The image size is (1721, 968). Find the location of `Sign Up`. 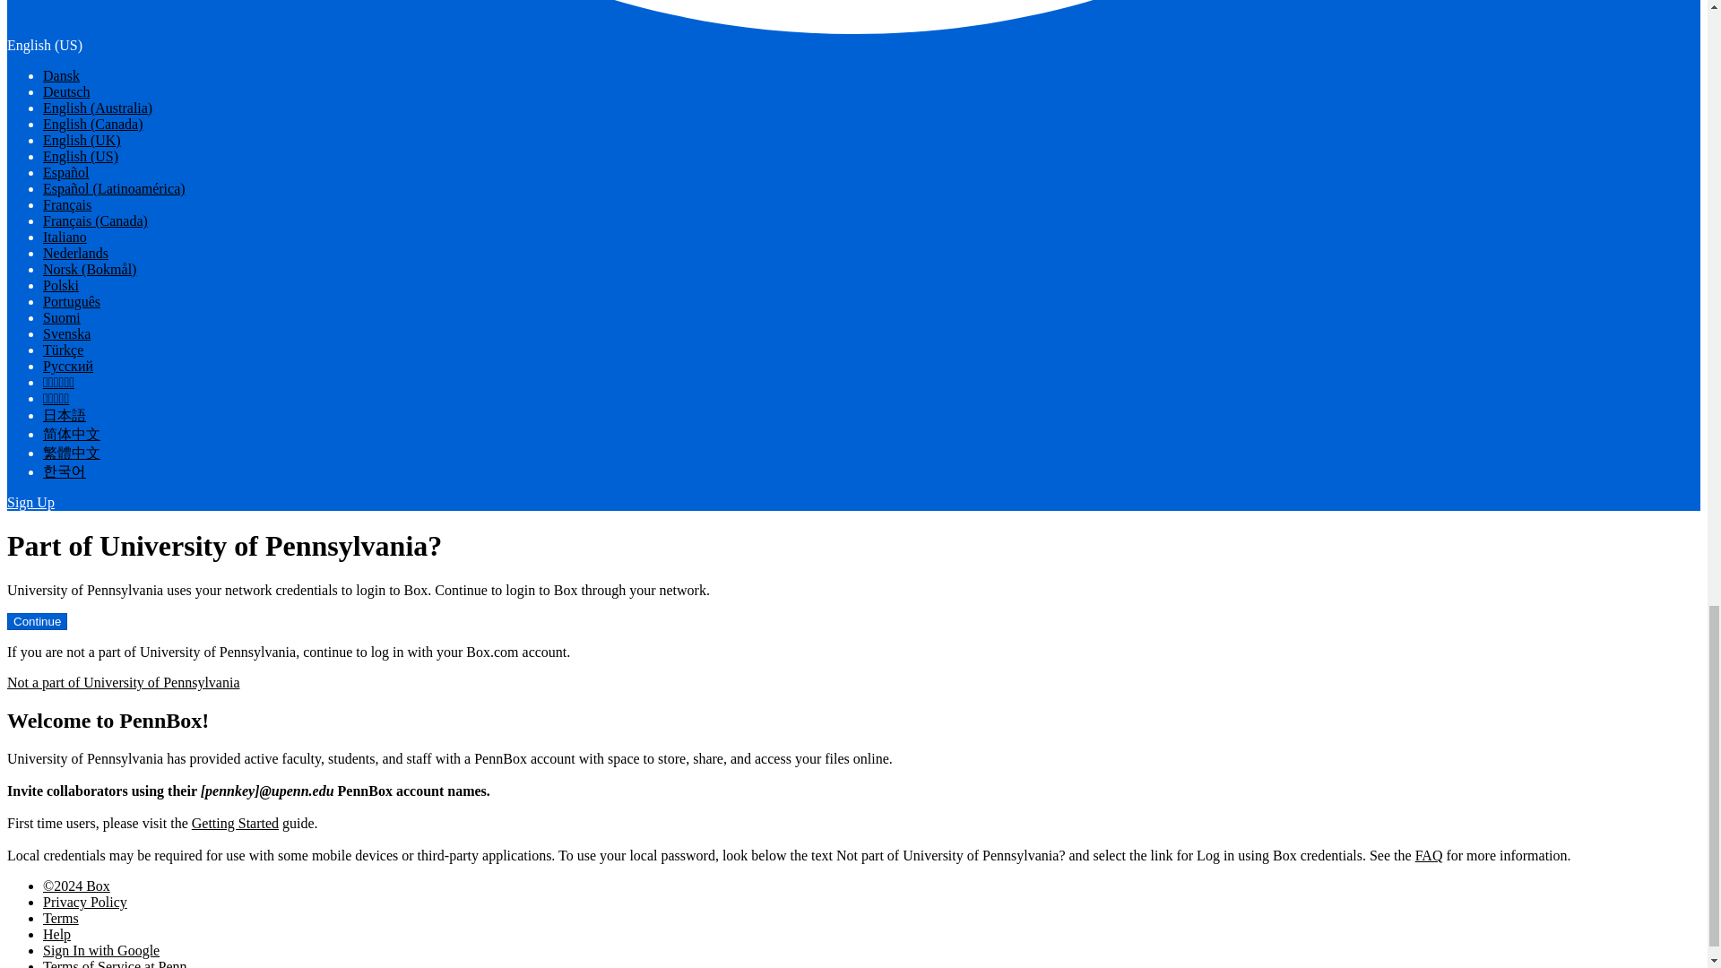

Sign Up is located at coordinates (30, 502).